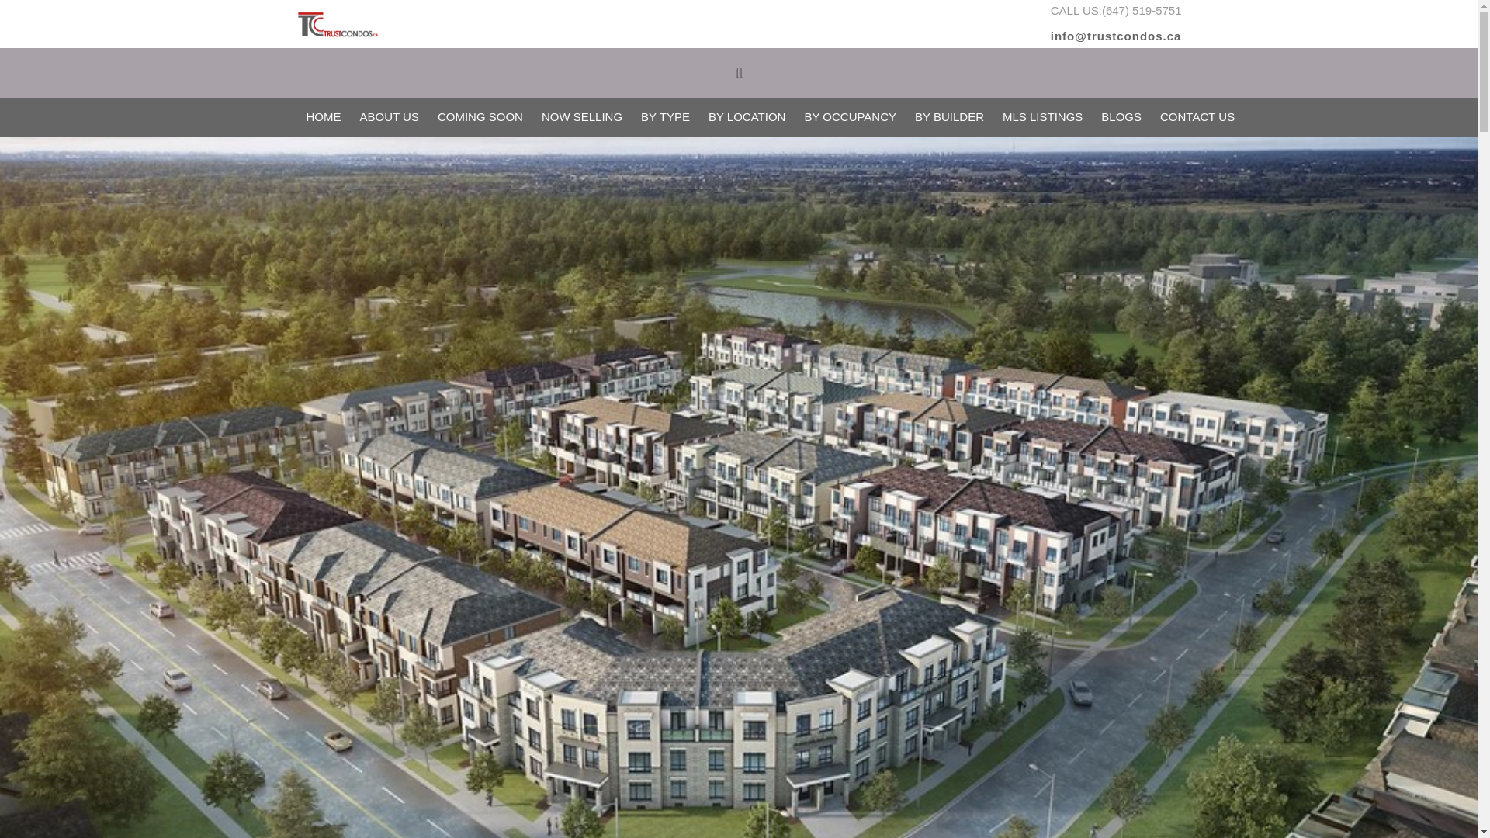 The height and width of the screenshot is (838, 1490). What do you see at coordinates (747, 117) in the screenshot?
I see `BY LOCATION` at bounding box center [747, 117].